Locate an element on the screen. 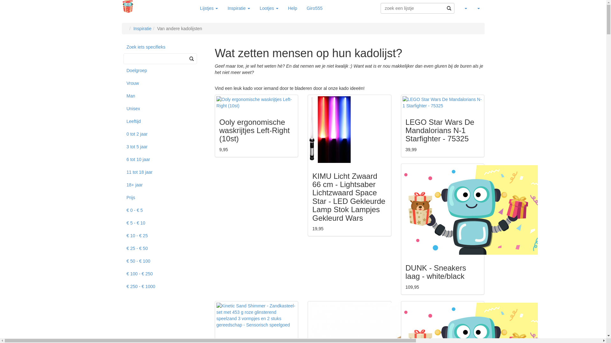  LEGO Star Wars De Mandalorians N-1 Starfighter - 75325
39,99 is located at coordinates (443, 126).